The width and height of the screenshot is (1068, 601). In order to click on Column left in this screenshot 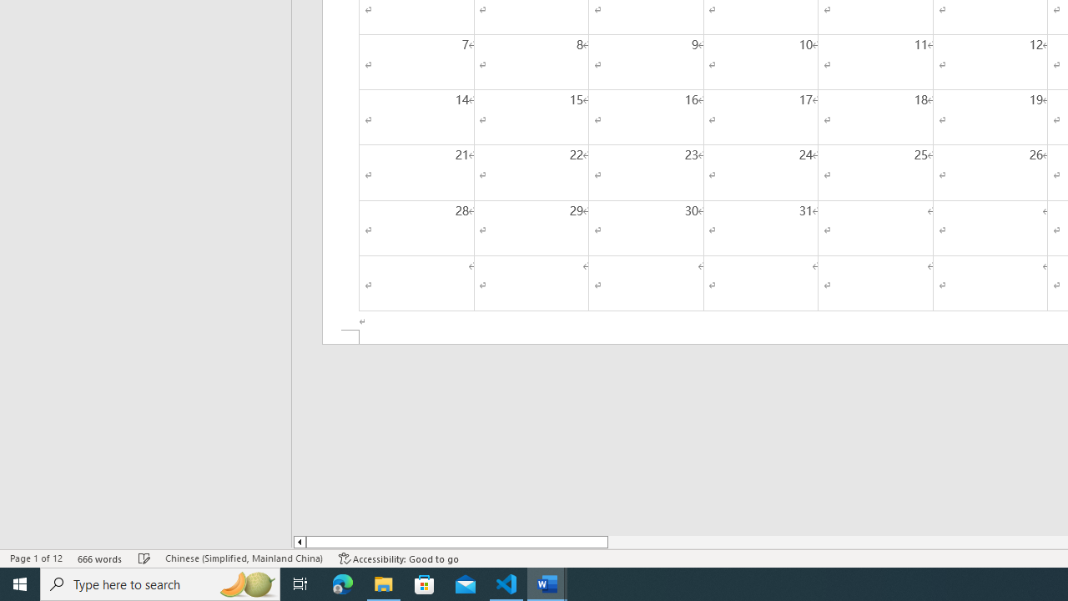, I will do `click(299, 542)`.